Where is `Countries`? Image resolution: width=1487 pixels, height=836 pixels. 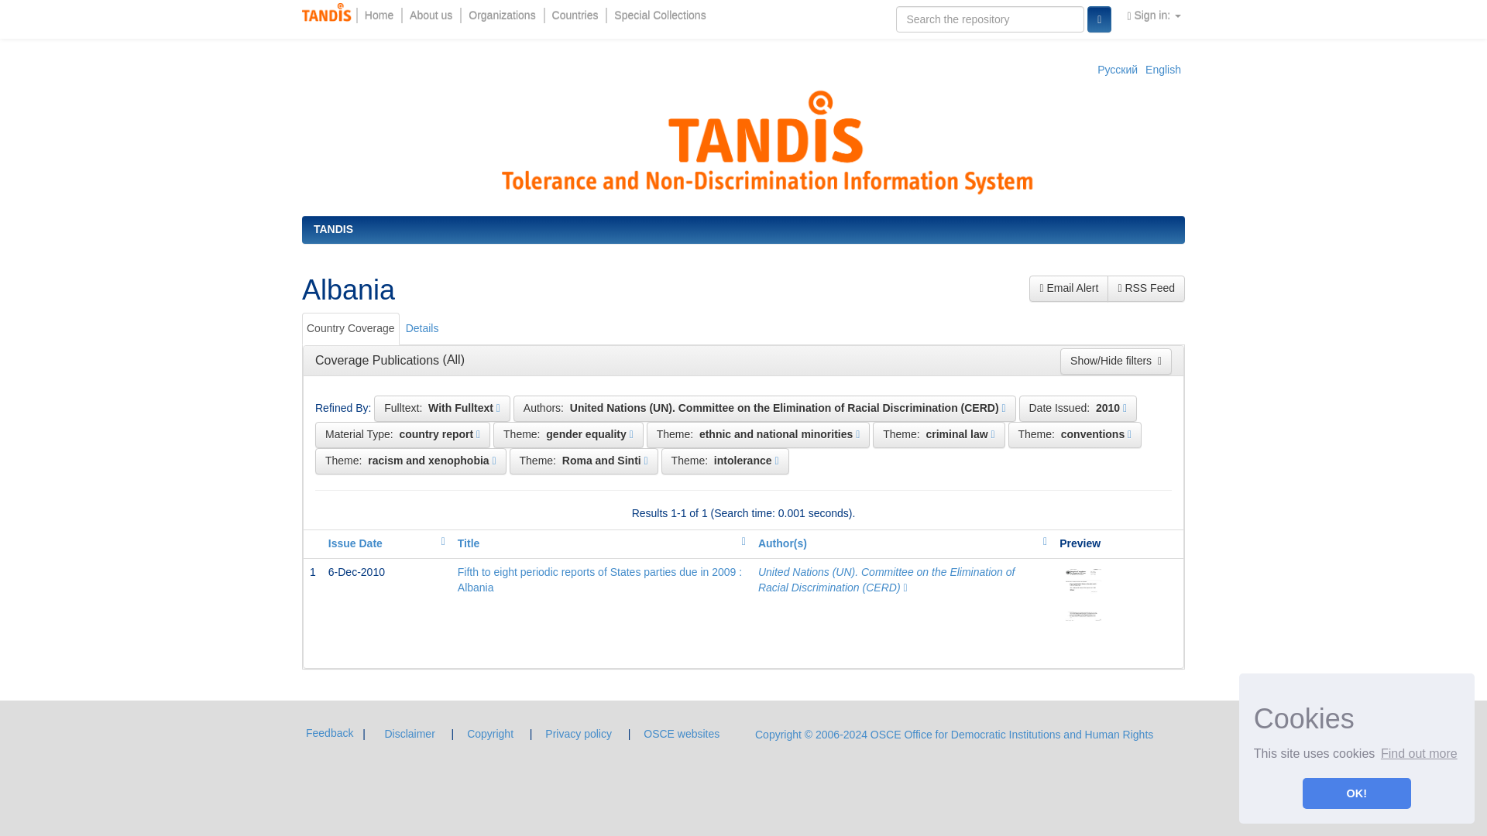 Countries is located at coordinates (575, 15).